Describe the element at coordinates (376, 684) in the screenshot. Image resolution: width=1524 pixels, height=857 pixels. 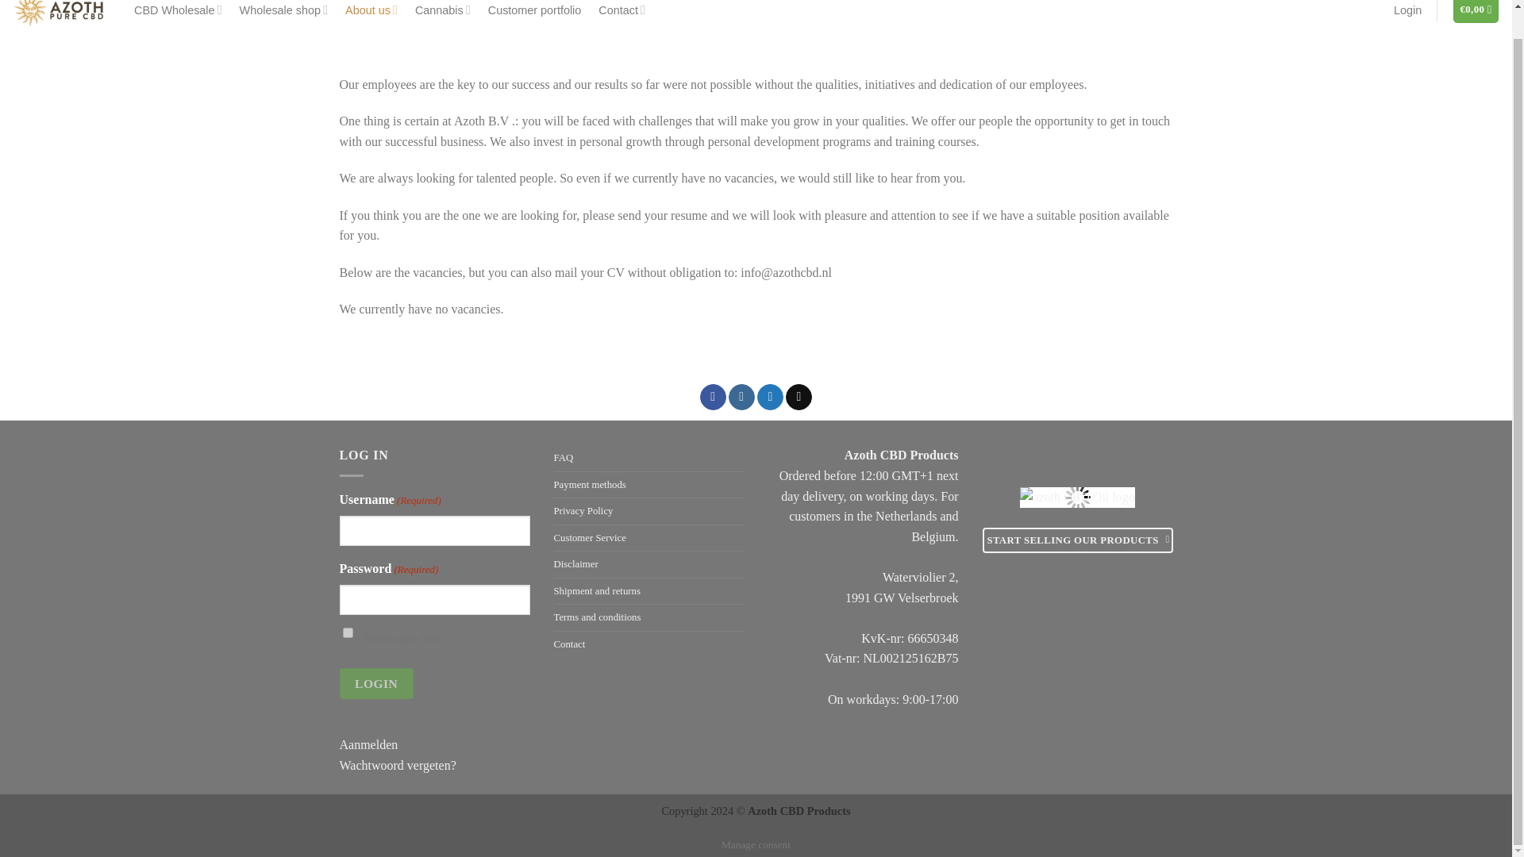
I see `Login` at that location.